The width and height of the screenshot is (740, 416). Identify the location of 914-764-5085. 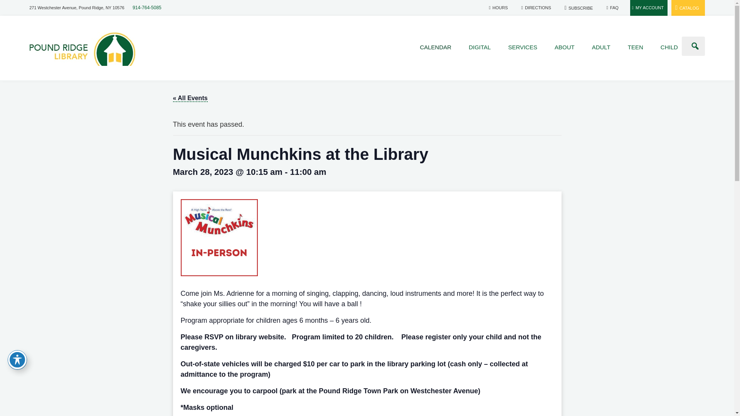
(146, 8).